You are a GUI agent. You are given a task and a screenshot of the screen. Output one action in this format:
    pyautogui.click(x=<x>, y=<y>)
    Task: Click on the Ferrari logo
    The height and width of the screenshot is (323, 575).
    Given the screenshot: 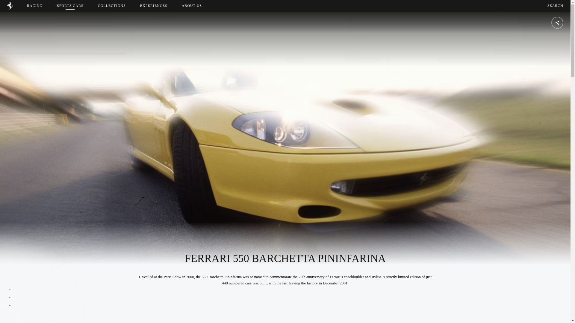 What is the action you would take?
    pyautogui.click(x=192, y=6)
    